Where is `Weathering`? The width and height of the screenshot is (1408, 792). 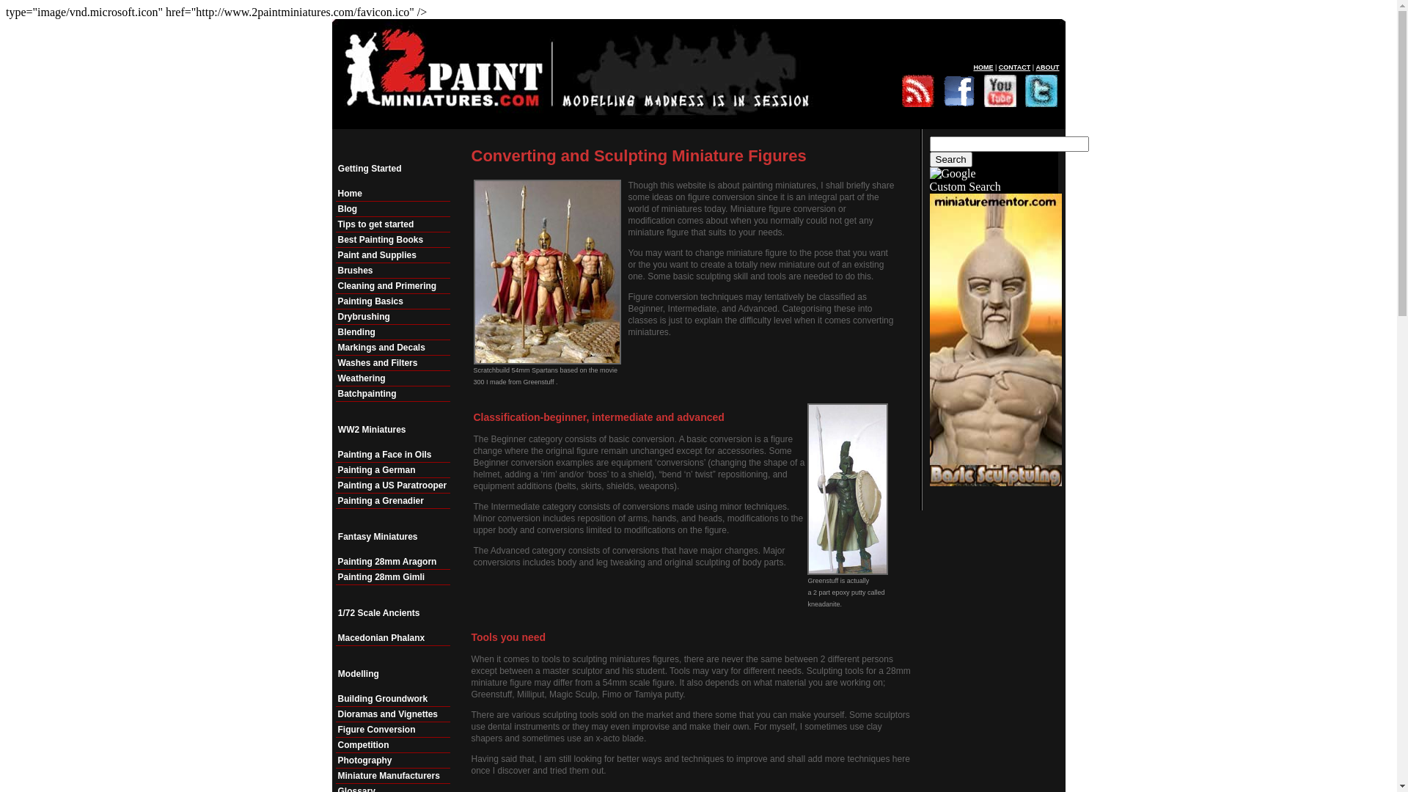
Weathering is located at coordinates (393, 378).